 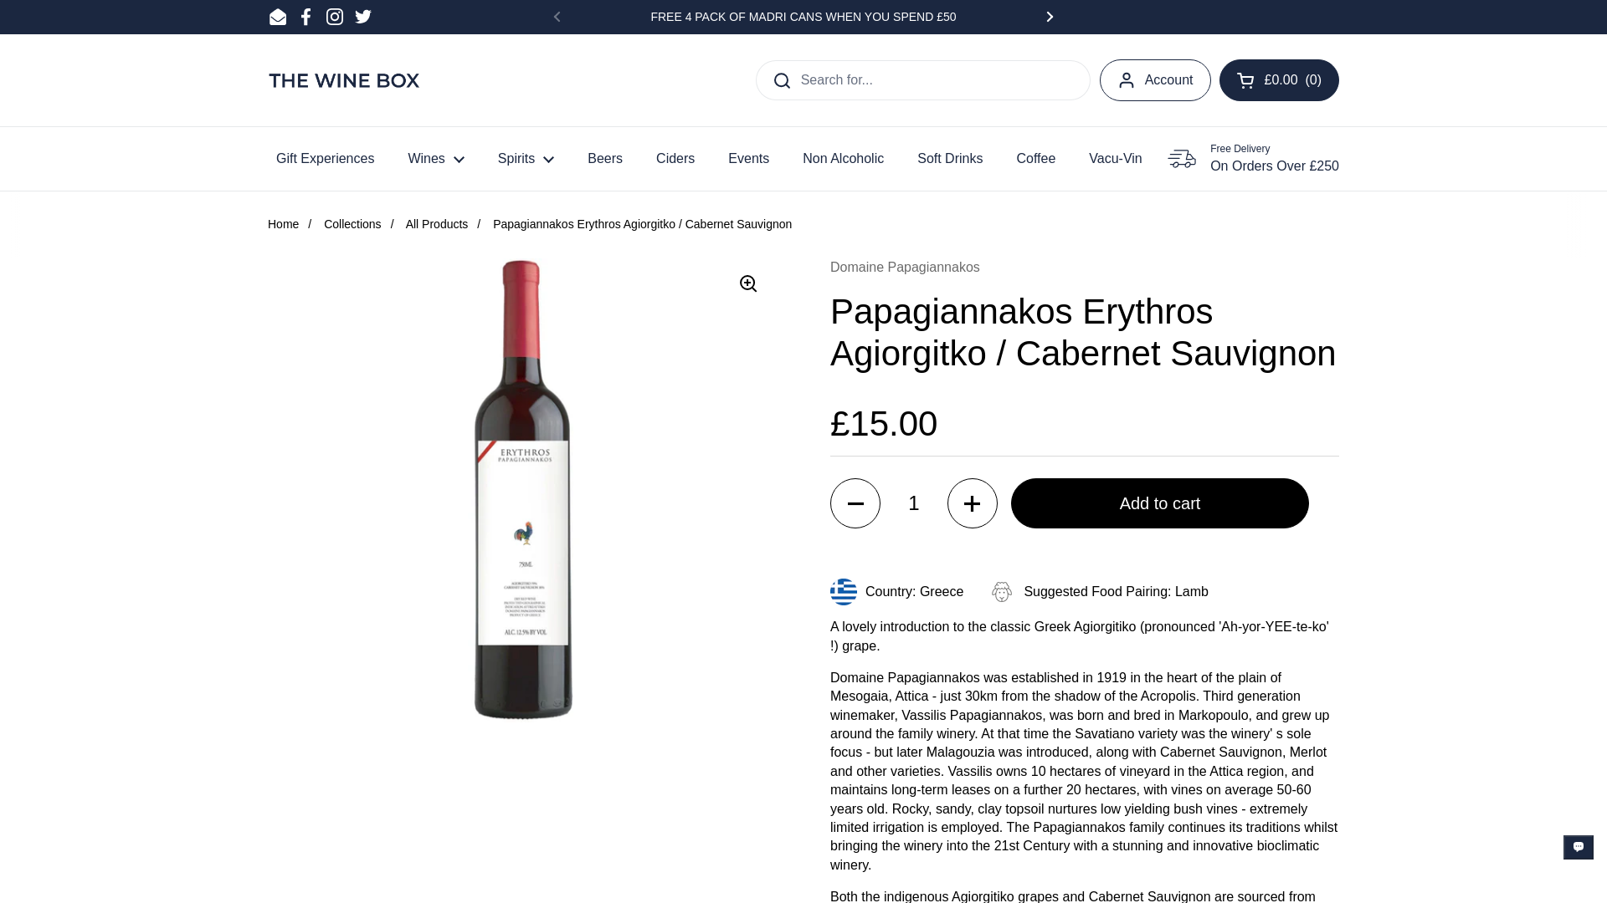 What do you see at coordinates (913, 503) in the screenshot?
I see `1` at bounding box center [913, 503].